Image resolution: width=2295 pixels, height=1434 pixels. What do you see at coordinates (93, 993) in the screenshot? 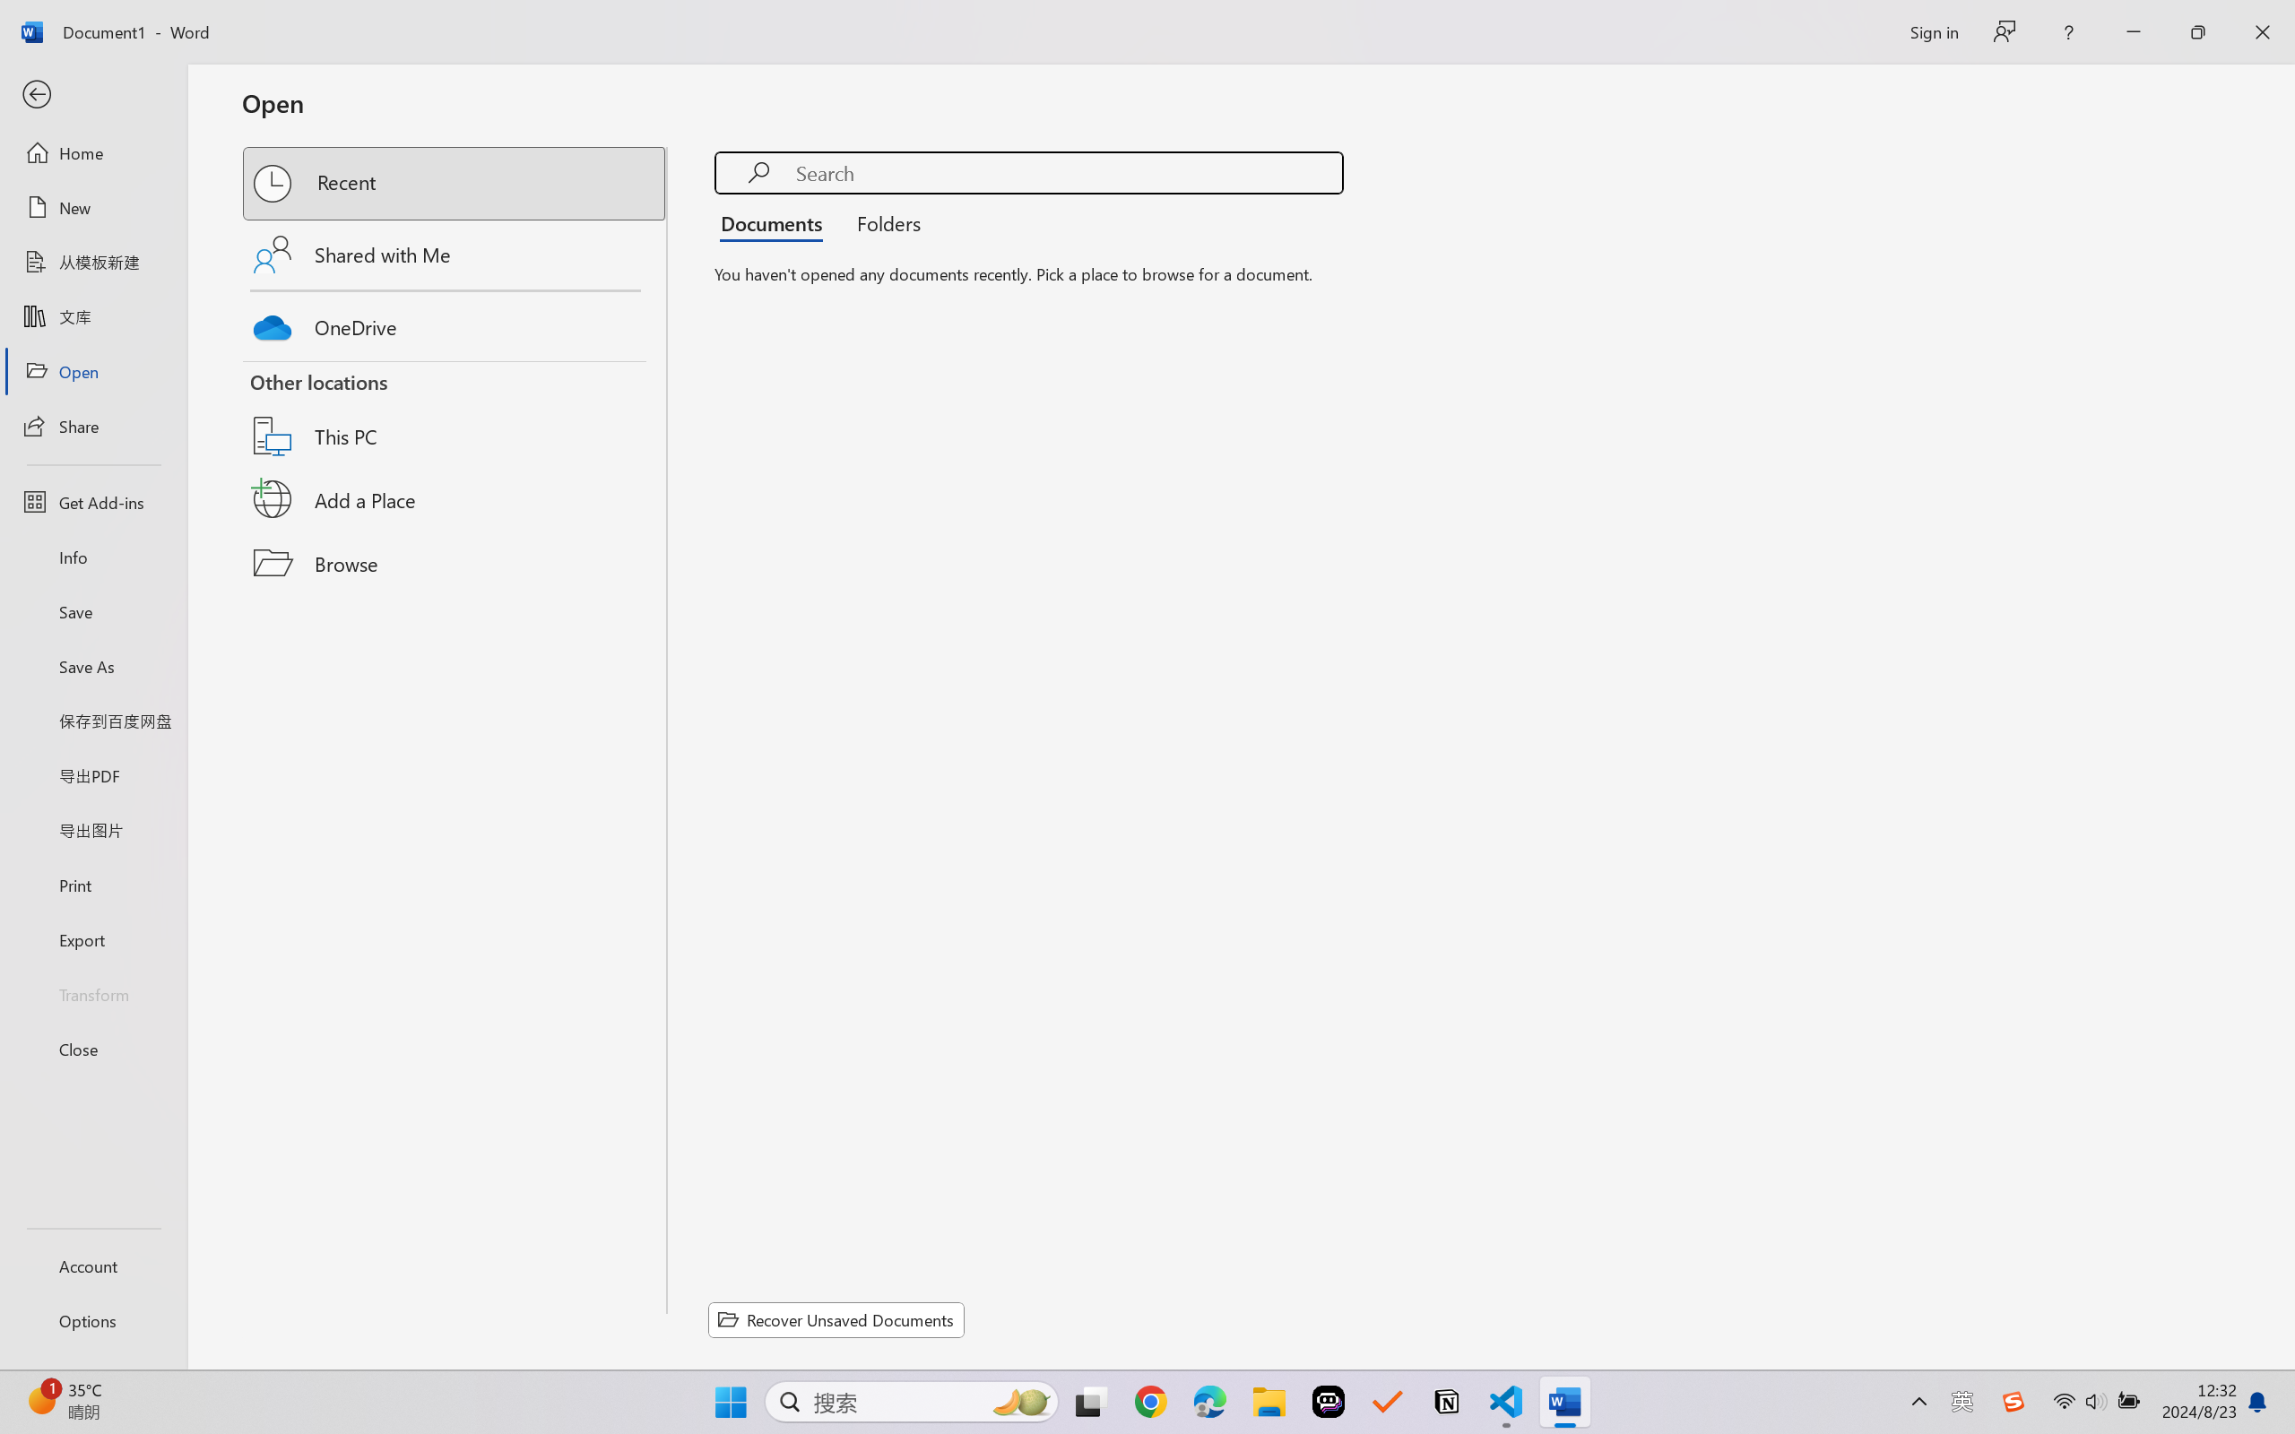
I see `Transform` at bounding box center [93, 993].